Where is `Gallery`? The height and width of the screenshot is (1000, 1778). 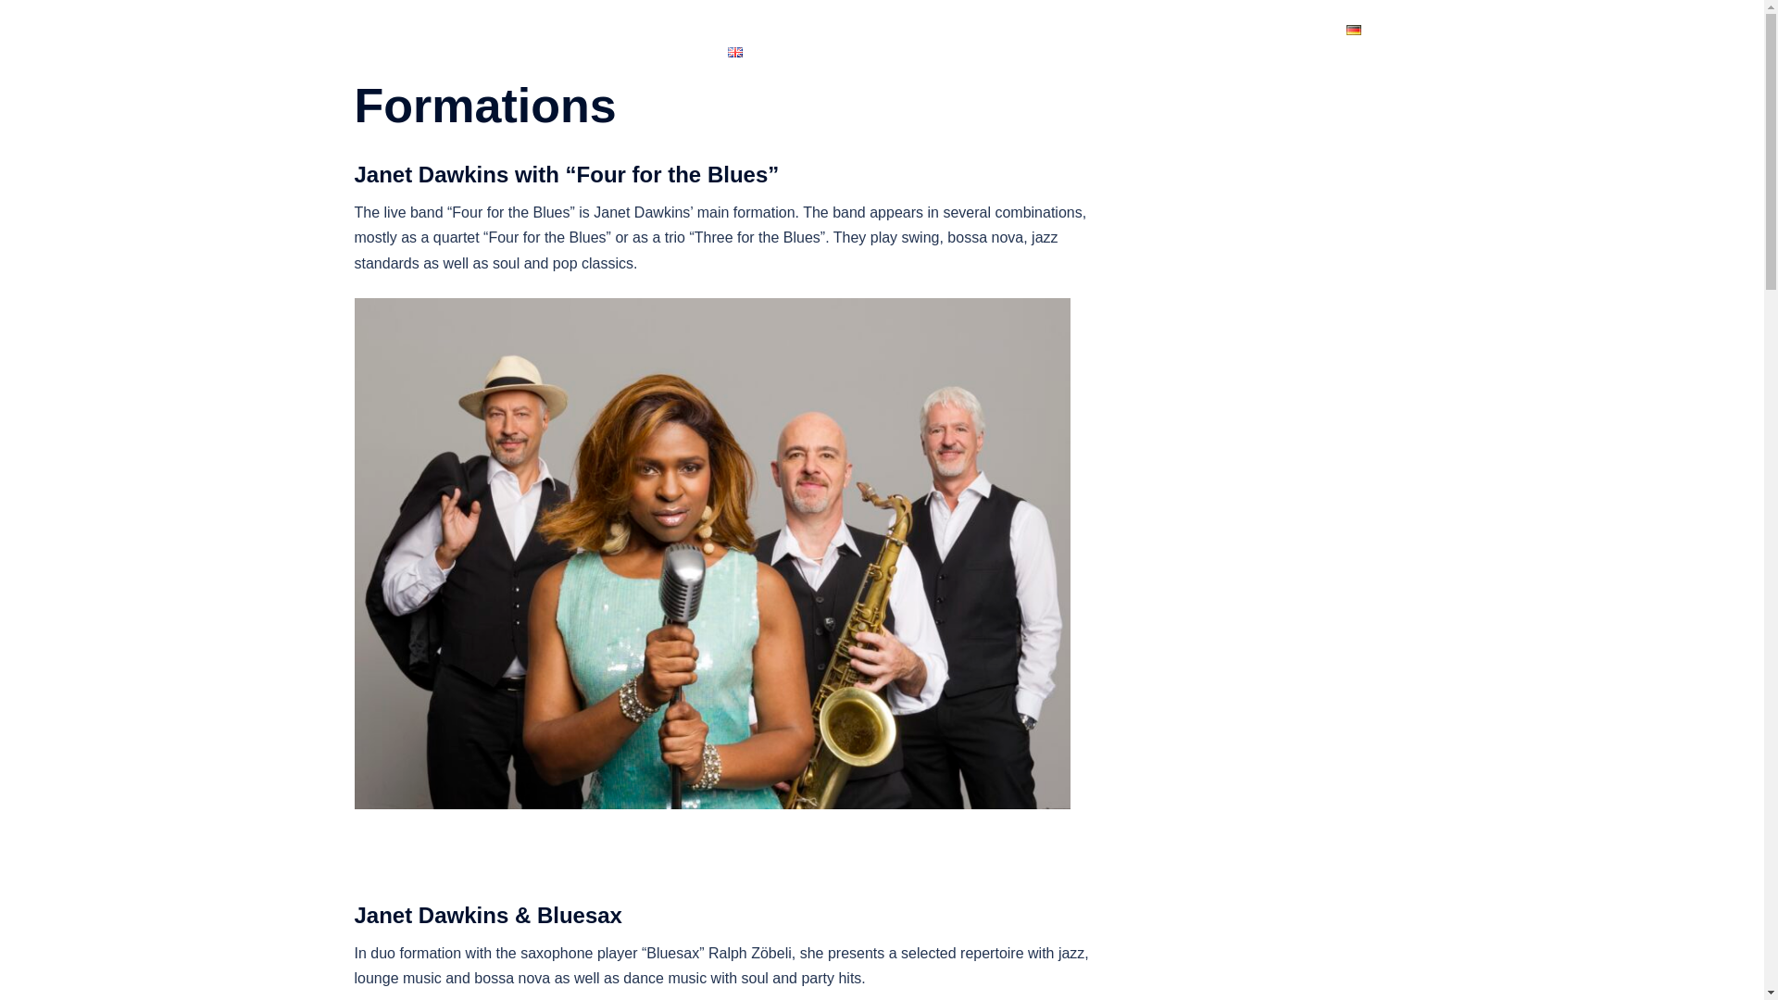 Gallery is located at coordinates (1119, 30).